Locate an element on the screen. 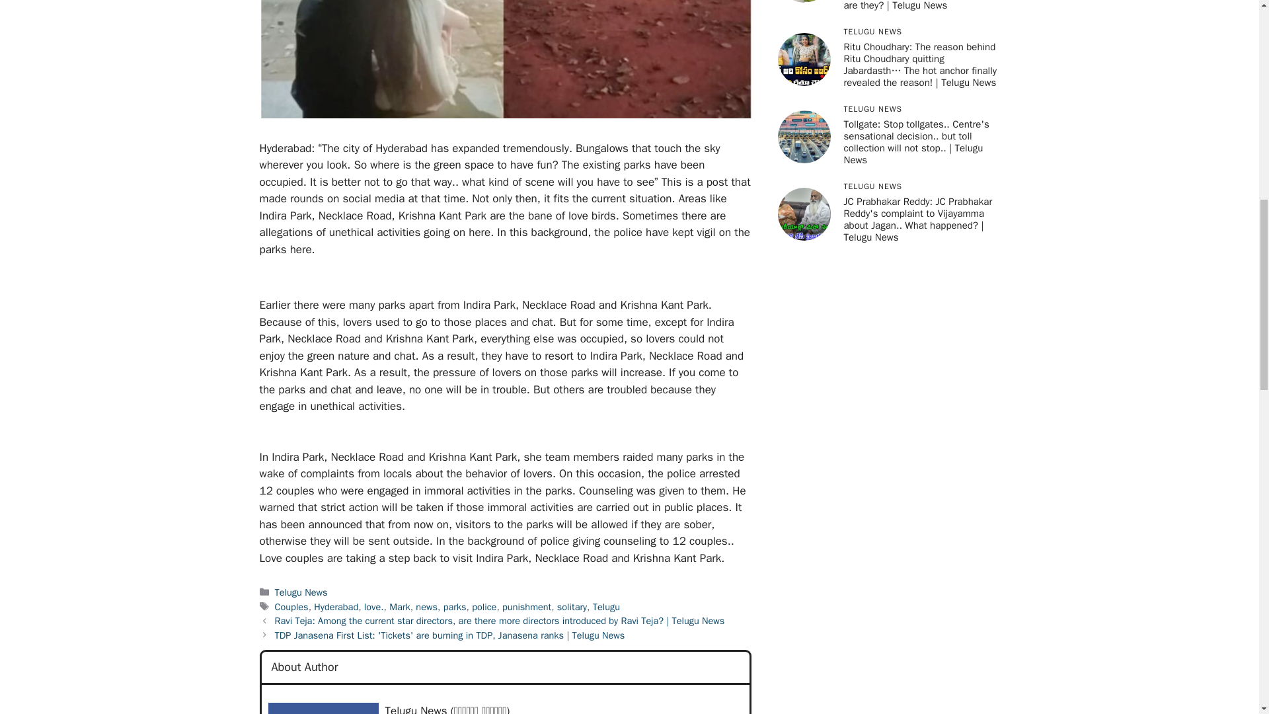 The height and width of the screenshot is (714, 1269). solitary is located at coordinates (571, 607).